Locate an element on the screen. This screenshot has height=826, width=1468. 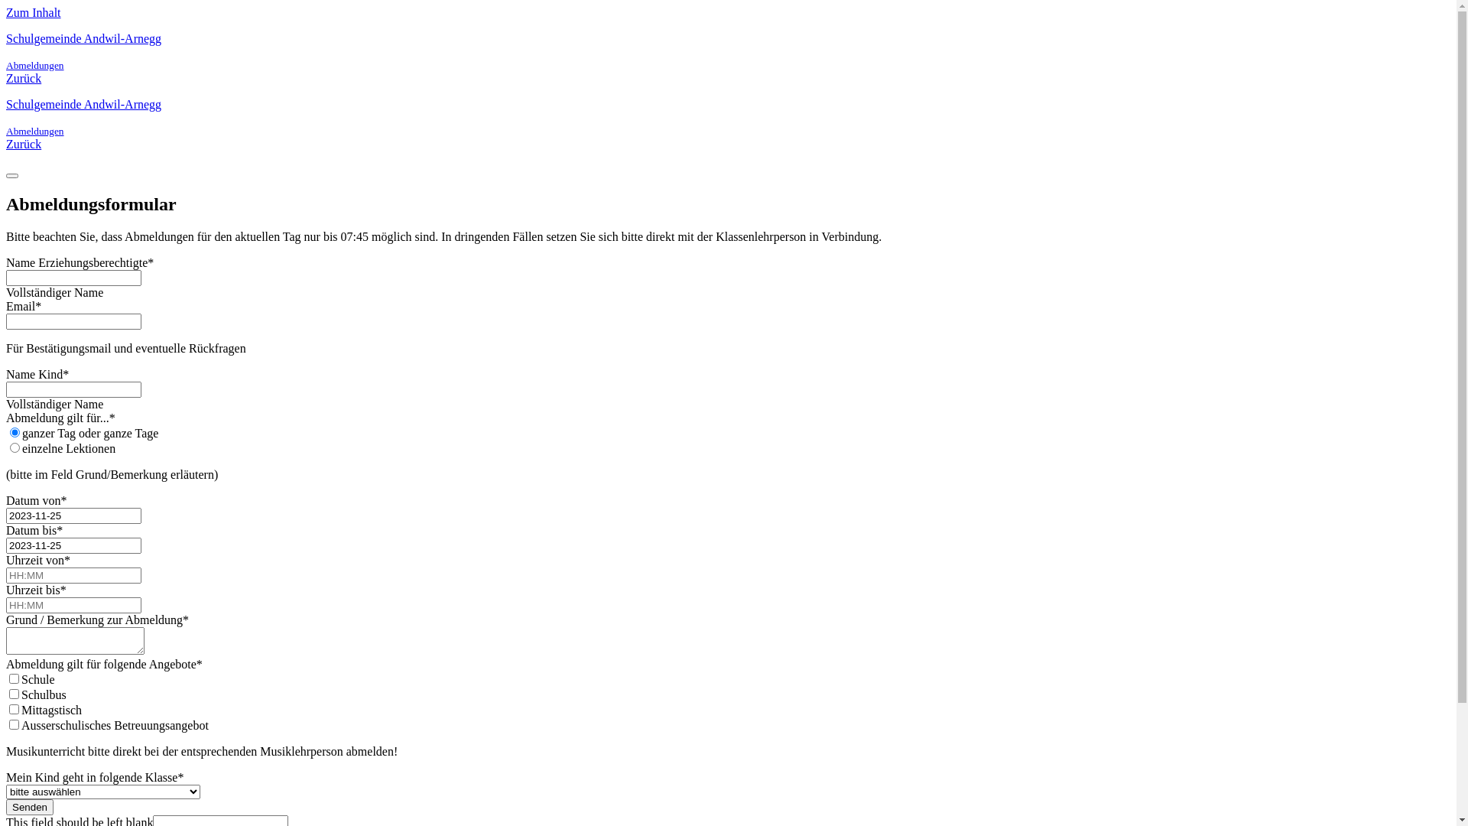
Zum Inhalt is located at coordinates (34, 12).